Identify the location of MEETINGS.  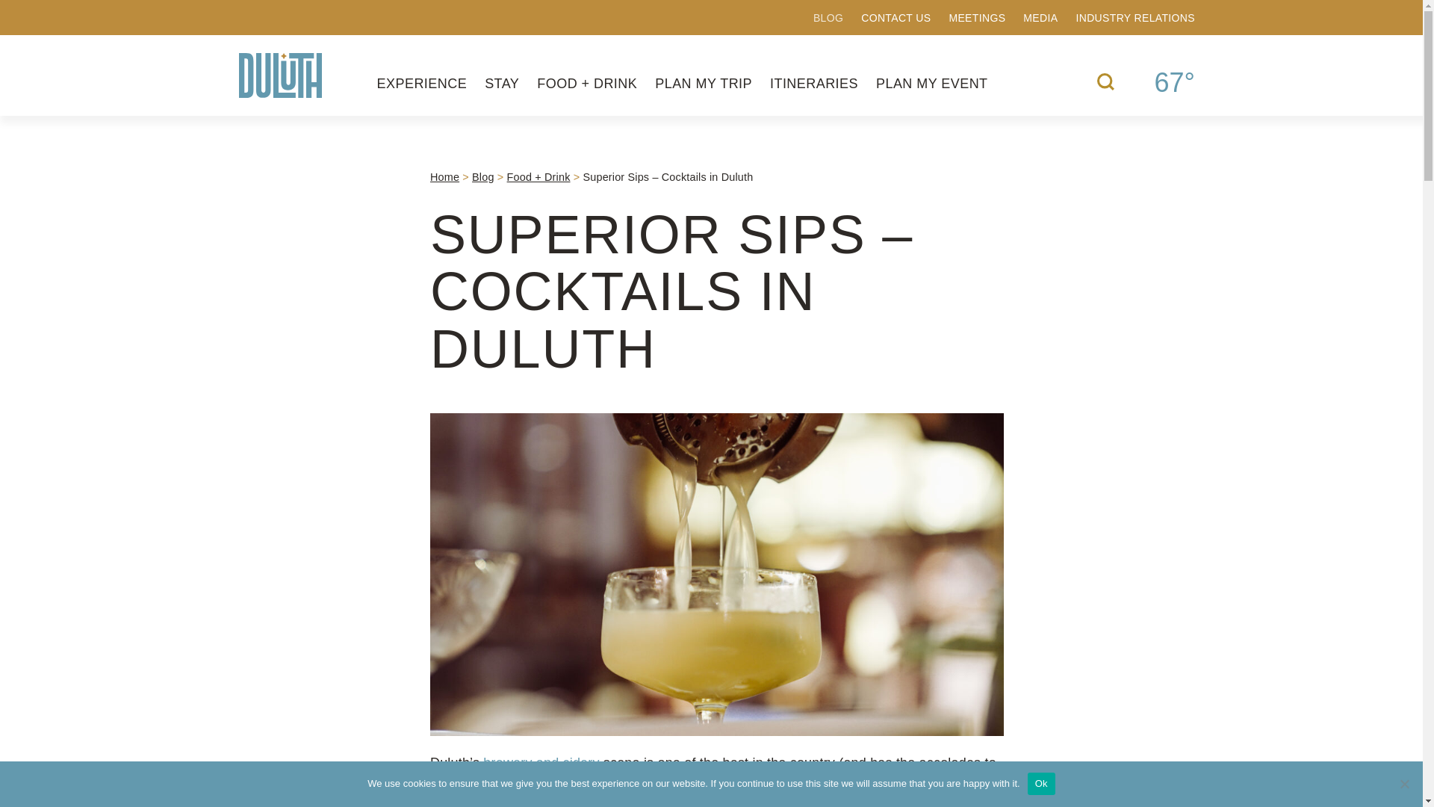
(976, 18).